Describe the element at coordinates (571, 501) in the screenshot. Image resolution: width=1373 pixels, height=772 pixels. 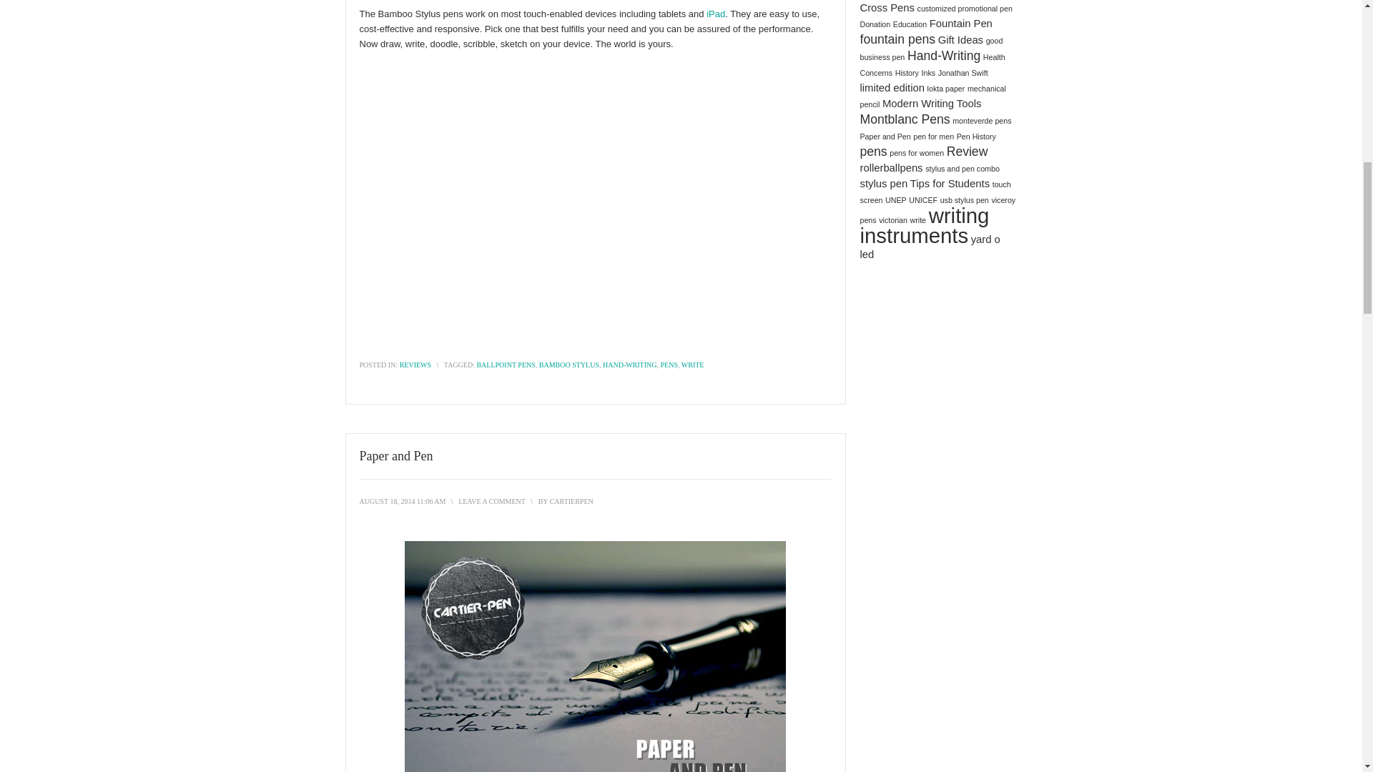
I see `by cartierpen` at that location.